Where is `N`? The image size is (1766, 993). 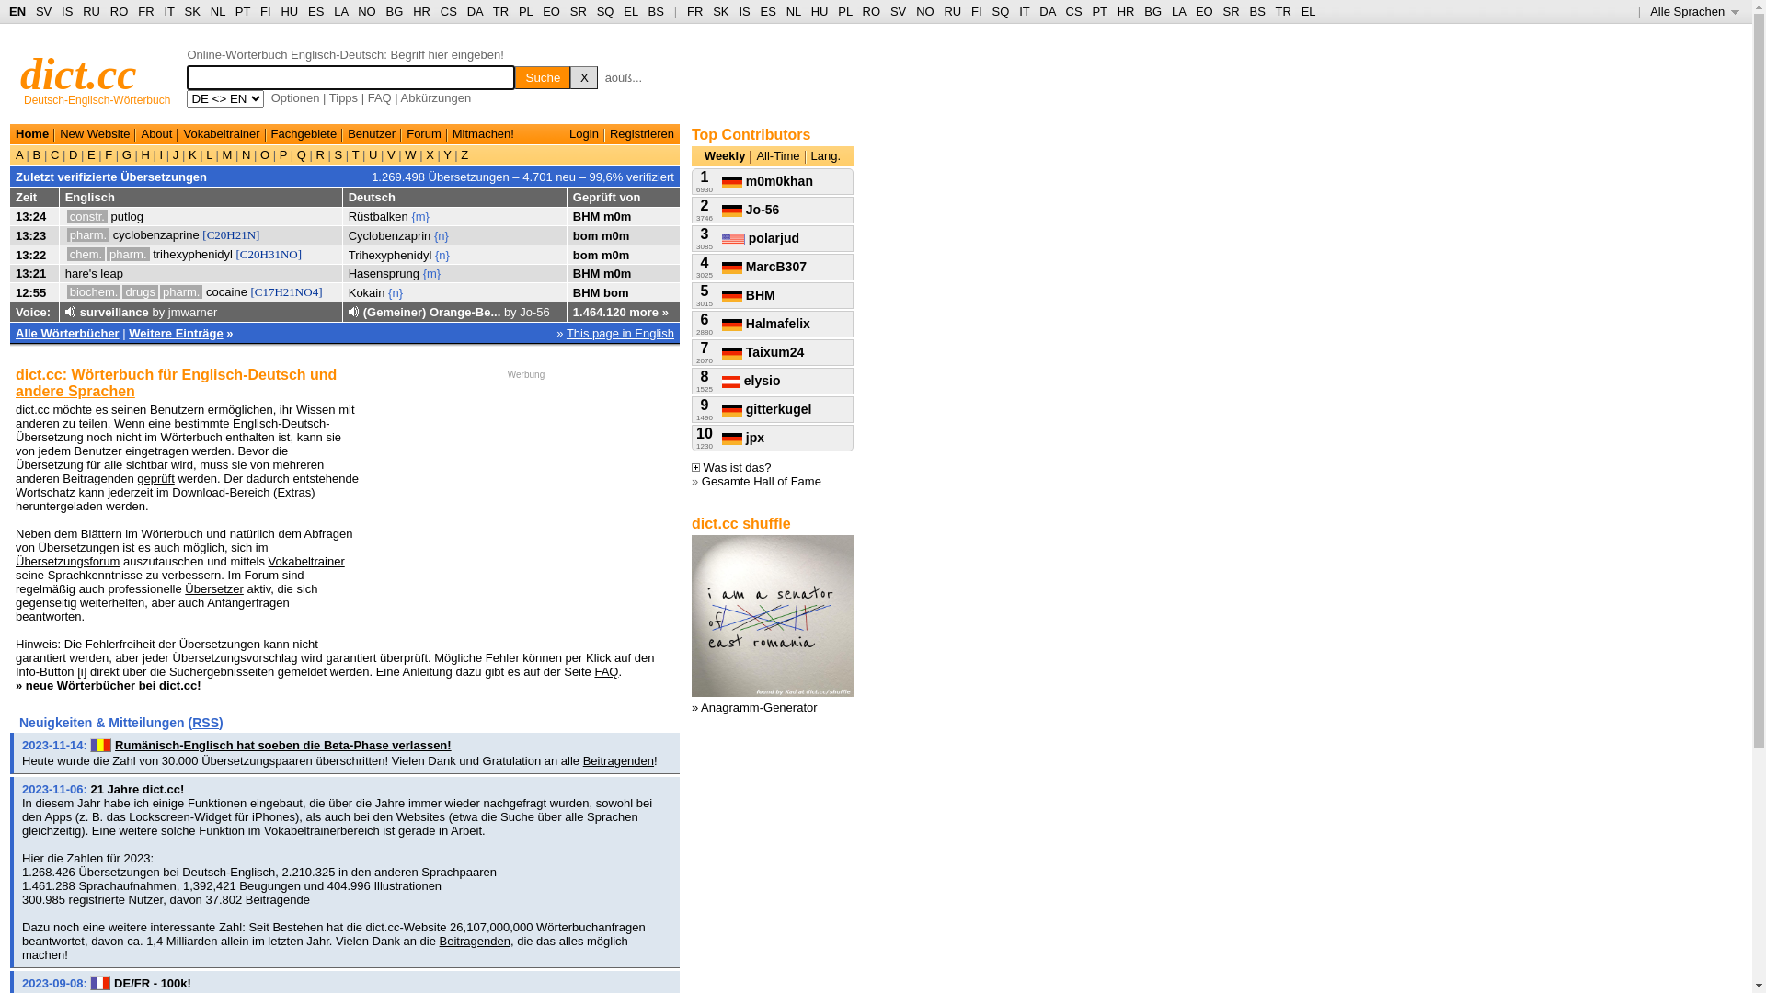 N is located at coordinates (247, 154).